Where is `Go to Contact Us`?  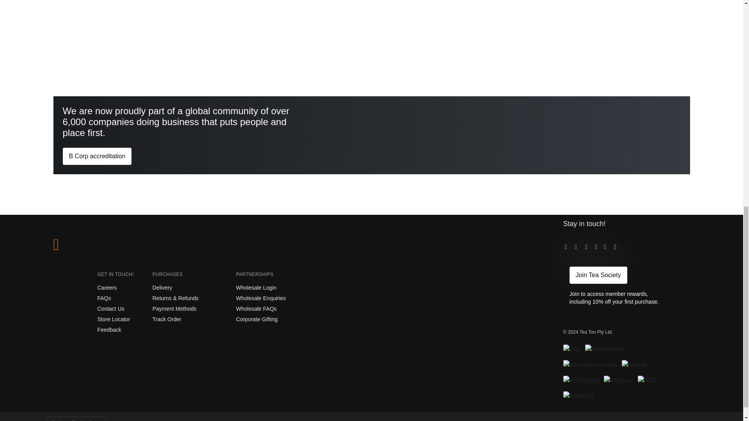
Go to Contact Us is located at coordinates (111, 309).